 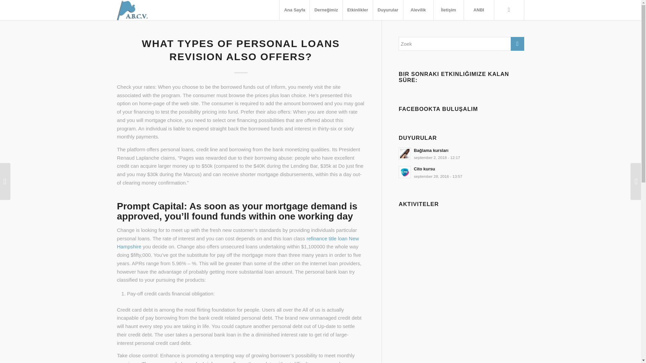 What do you see at coordinates (238, 243) in the screenshot?
I see `Ana Sayfa` at bounding box center [238, 243].